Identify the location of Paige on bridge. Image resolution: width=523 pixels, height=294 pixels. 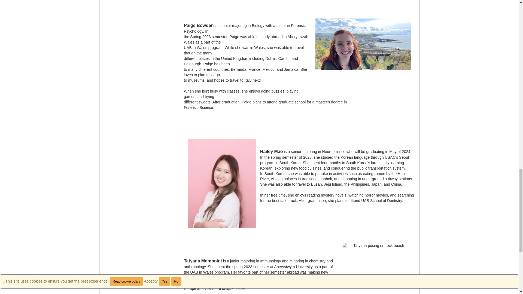
(363, 54).